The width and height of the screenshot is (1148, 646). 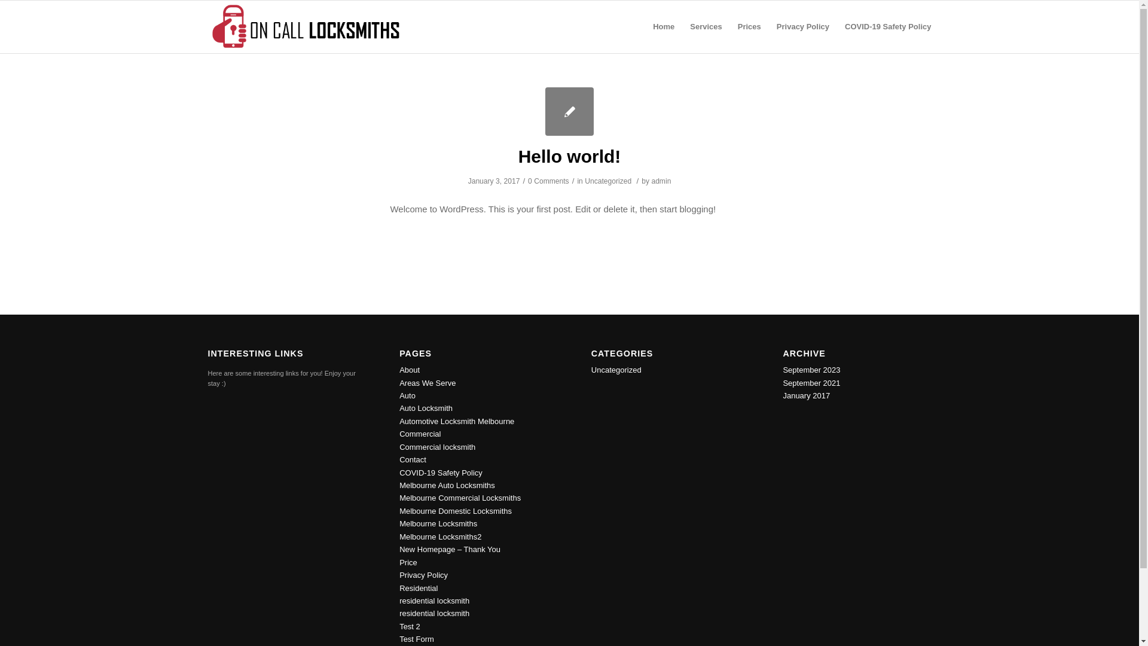 What do you see at coordinates (456, 511) in the screenshot?
I see `Melbourne Domestic Locksmiths` at bounding box center [456, 511].